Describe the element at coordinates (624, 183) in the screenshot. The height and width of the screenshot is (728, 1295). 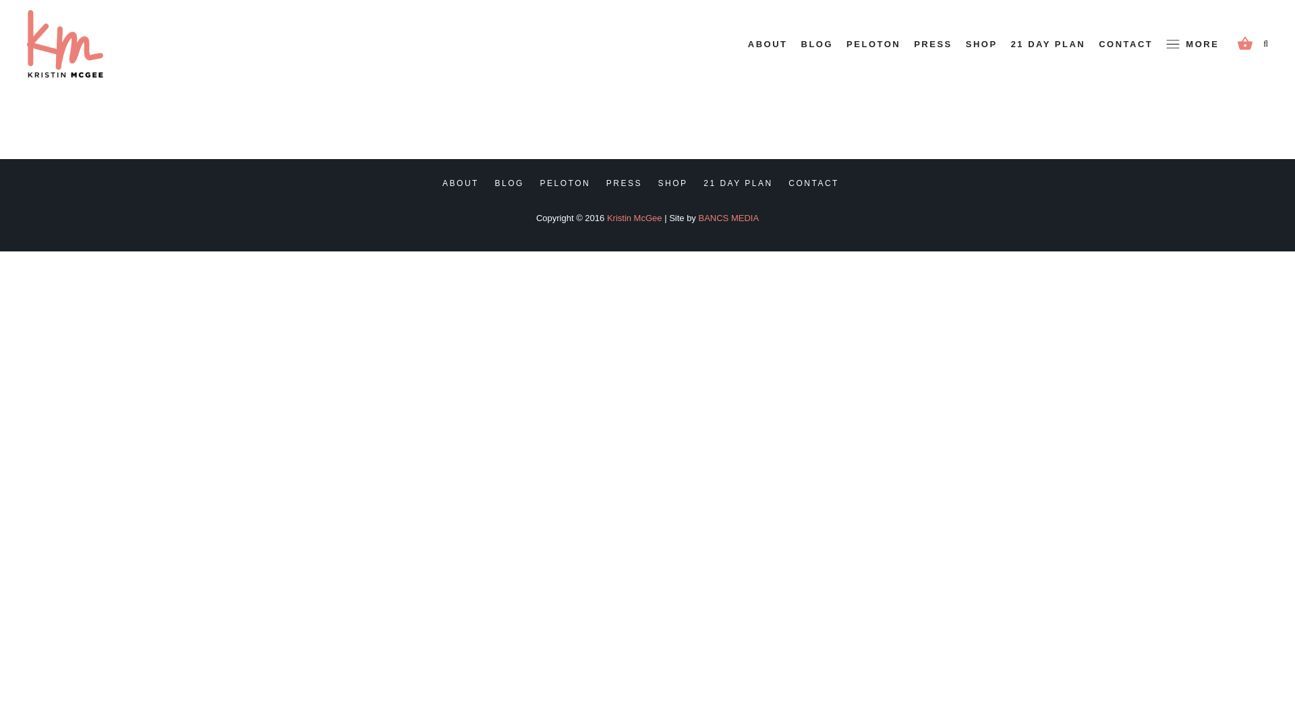
I see `PRESS` at that location.